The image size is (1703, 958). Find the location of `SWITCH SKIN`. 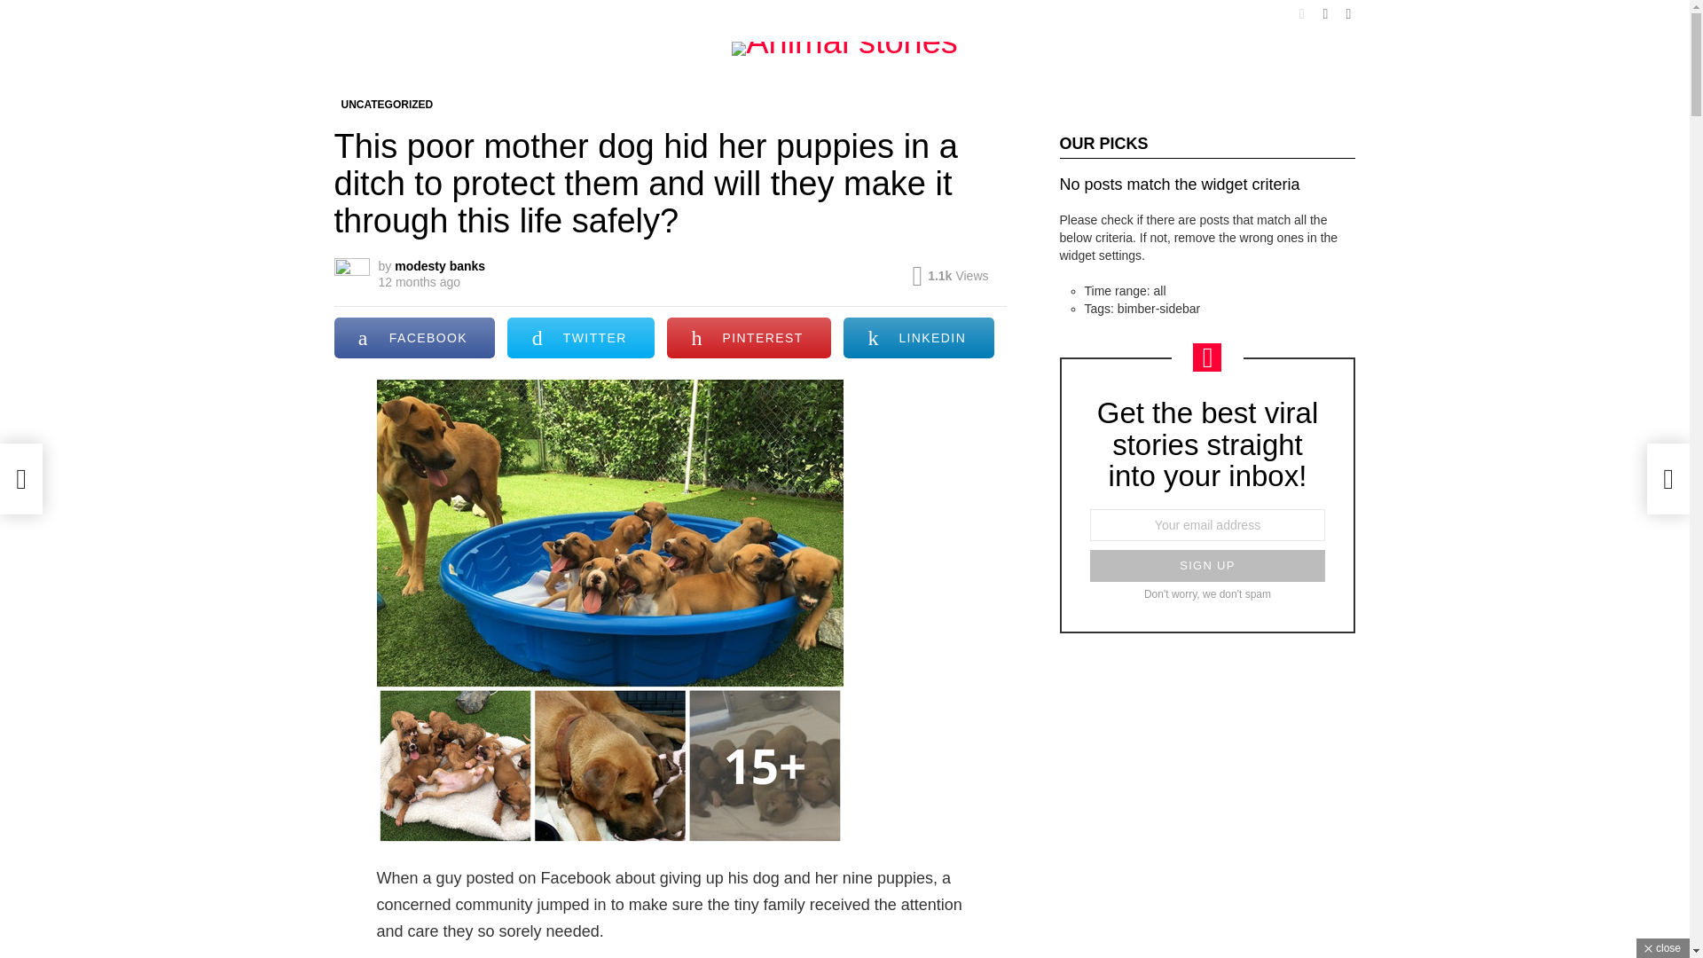

SWITCH SKIN is located at coordinates (1302, 14).